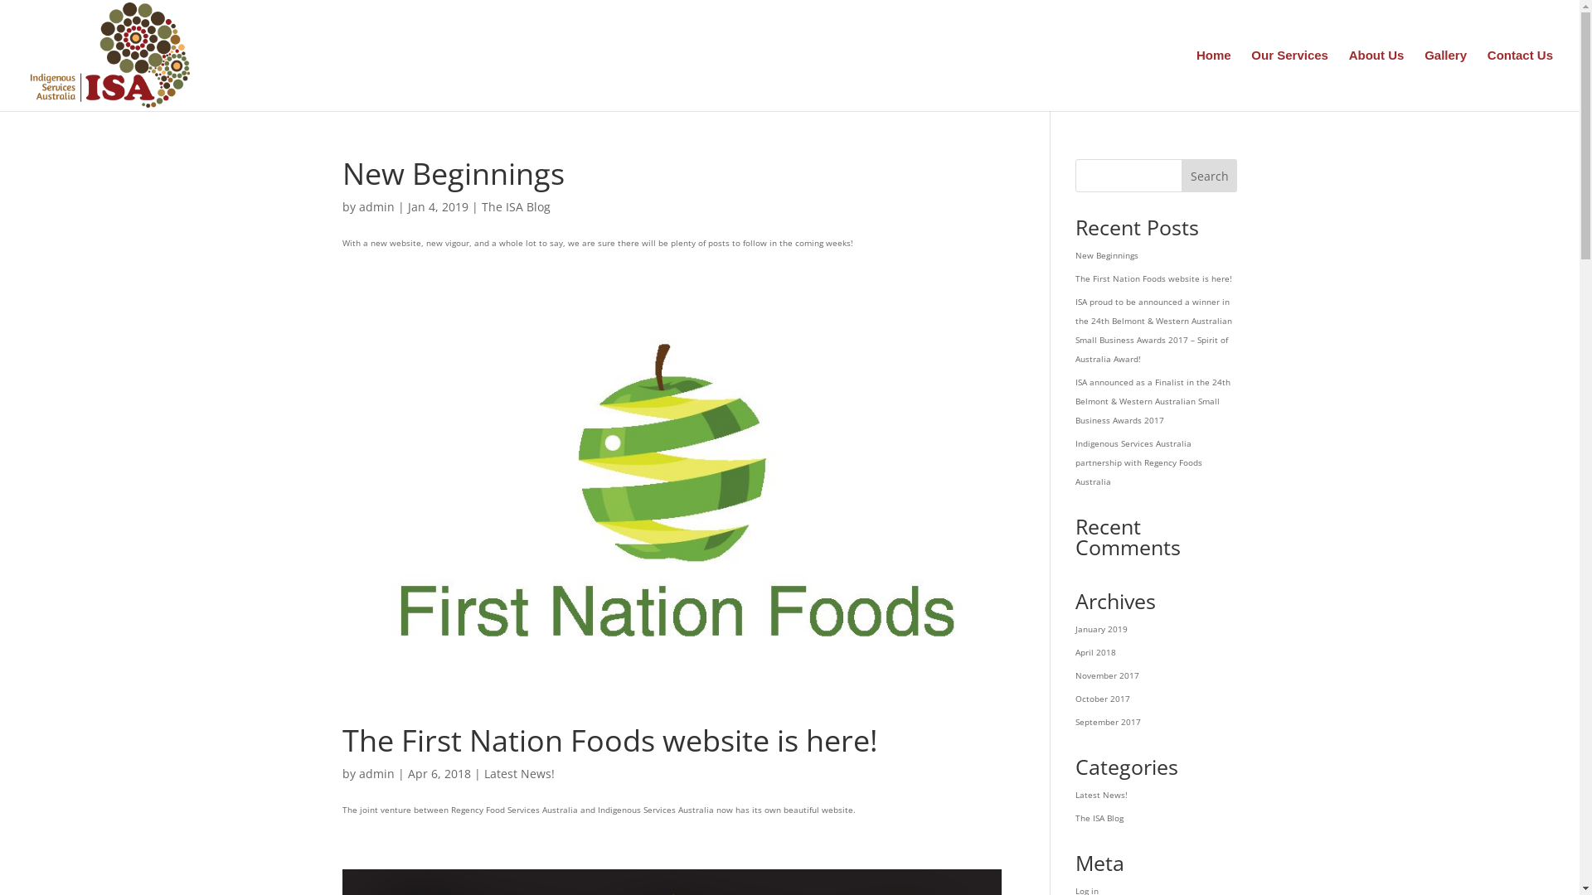  Describe the element at coordinates (1214, 80) in the screenshot. I see `Home` at that location.